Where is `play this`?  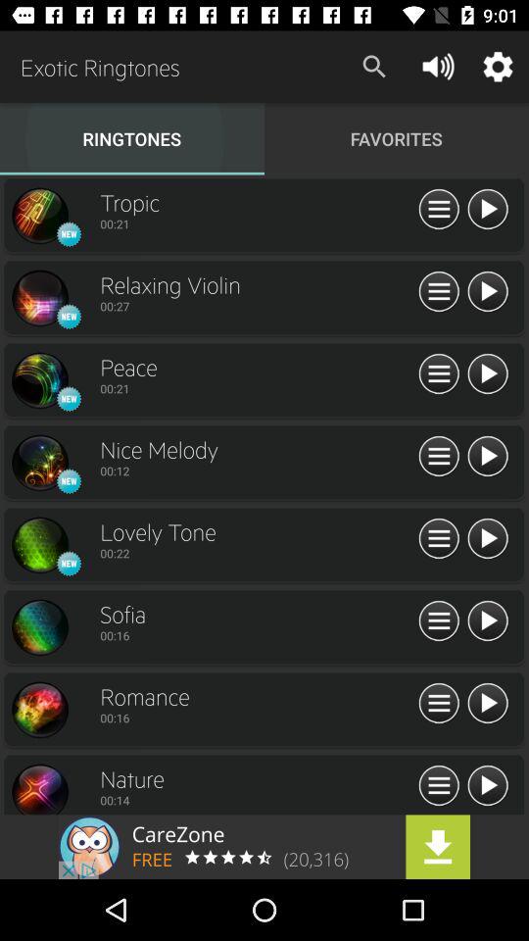
play this is located at coordinates (488, 704).